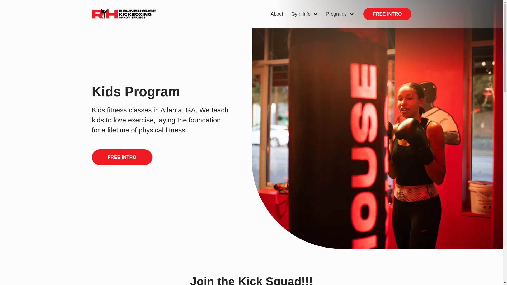 This screenshot has height=285, width=507. What do you see at coordinates (277, 14) in the screenshot?
I see `About` at bounding box center [277, 14].